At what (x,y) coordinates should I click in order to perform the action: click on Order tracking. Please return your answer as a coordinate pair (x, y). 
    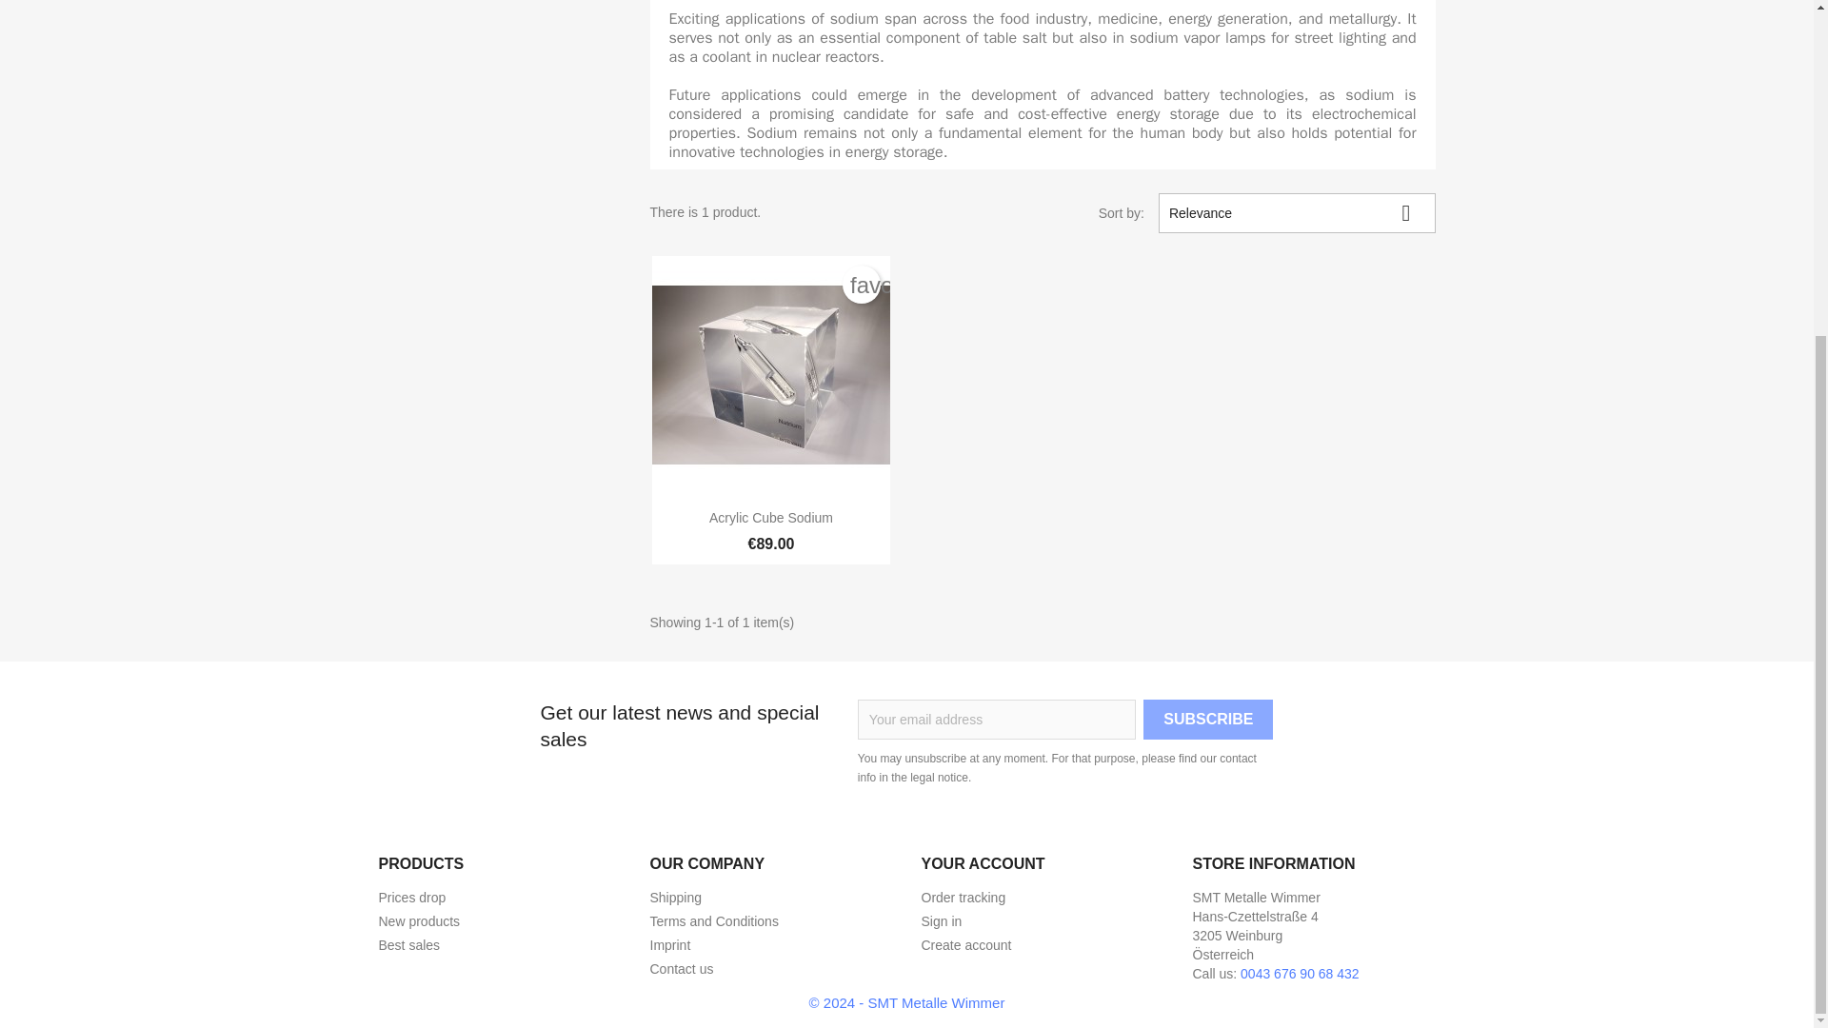
    Looking at the image, I should click on (964, 898).